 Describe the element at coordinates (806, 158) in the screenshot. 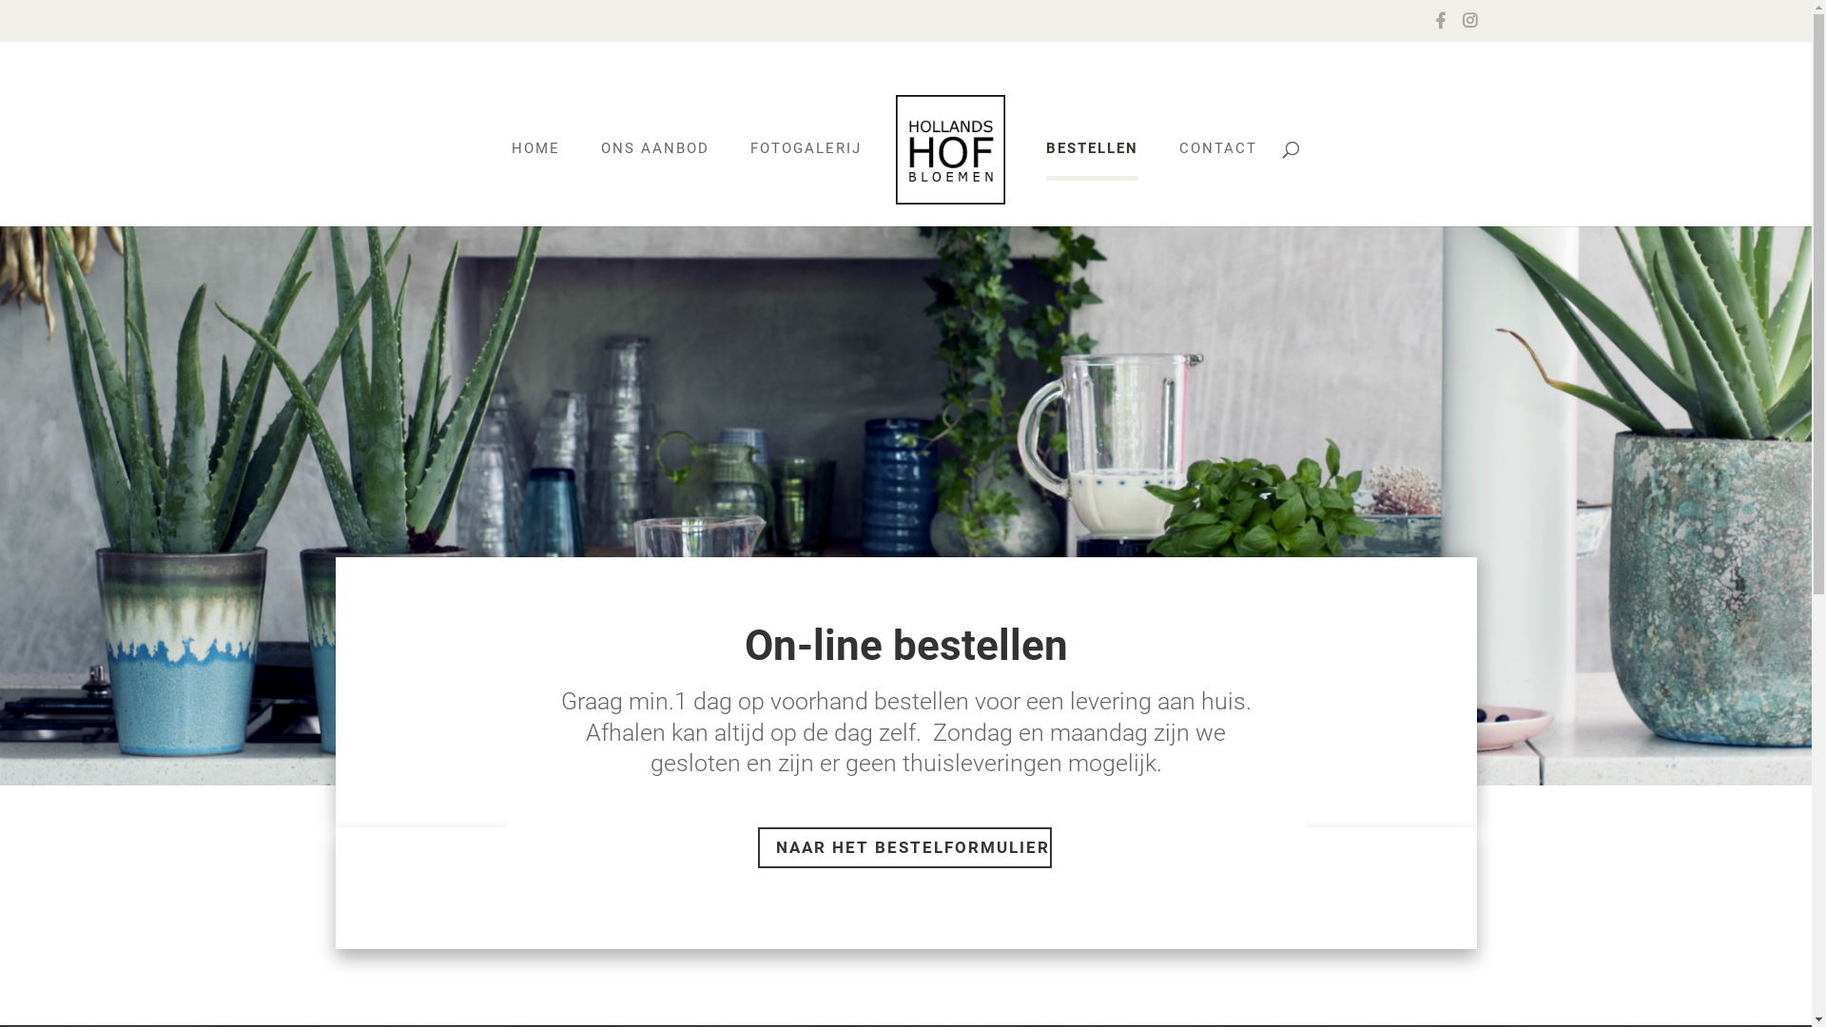

I see `FOTOGALERIJ` at that location.